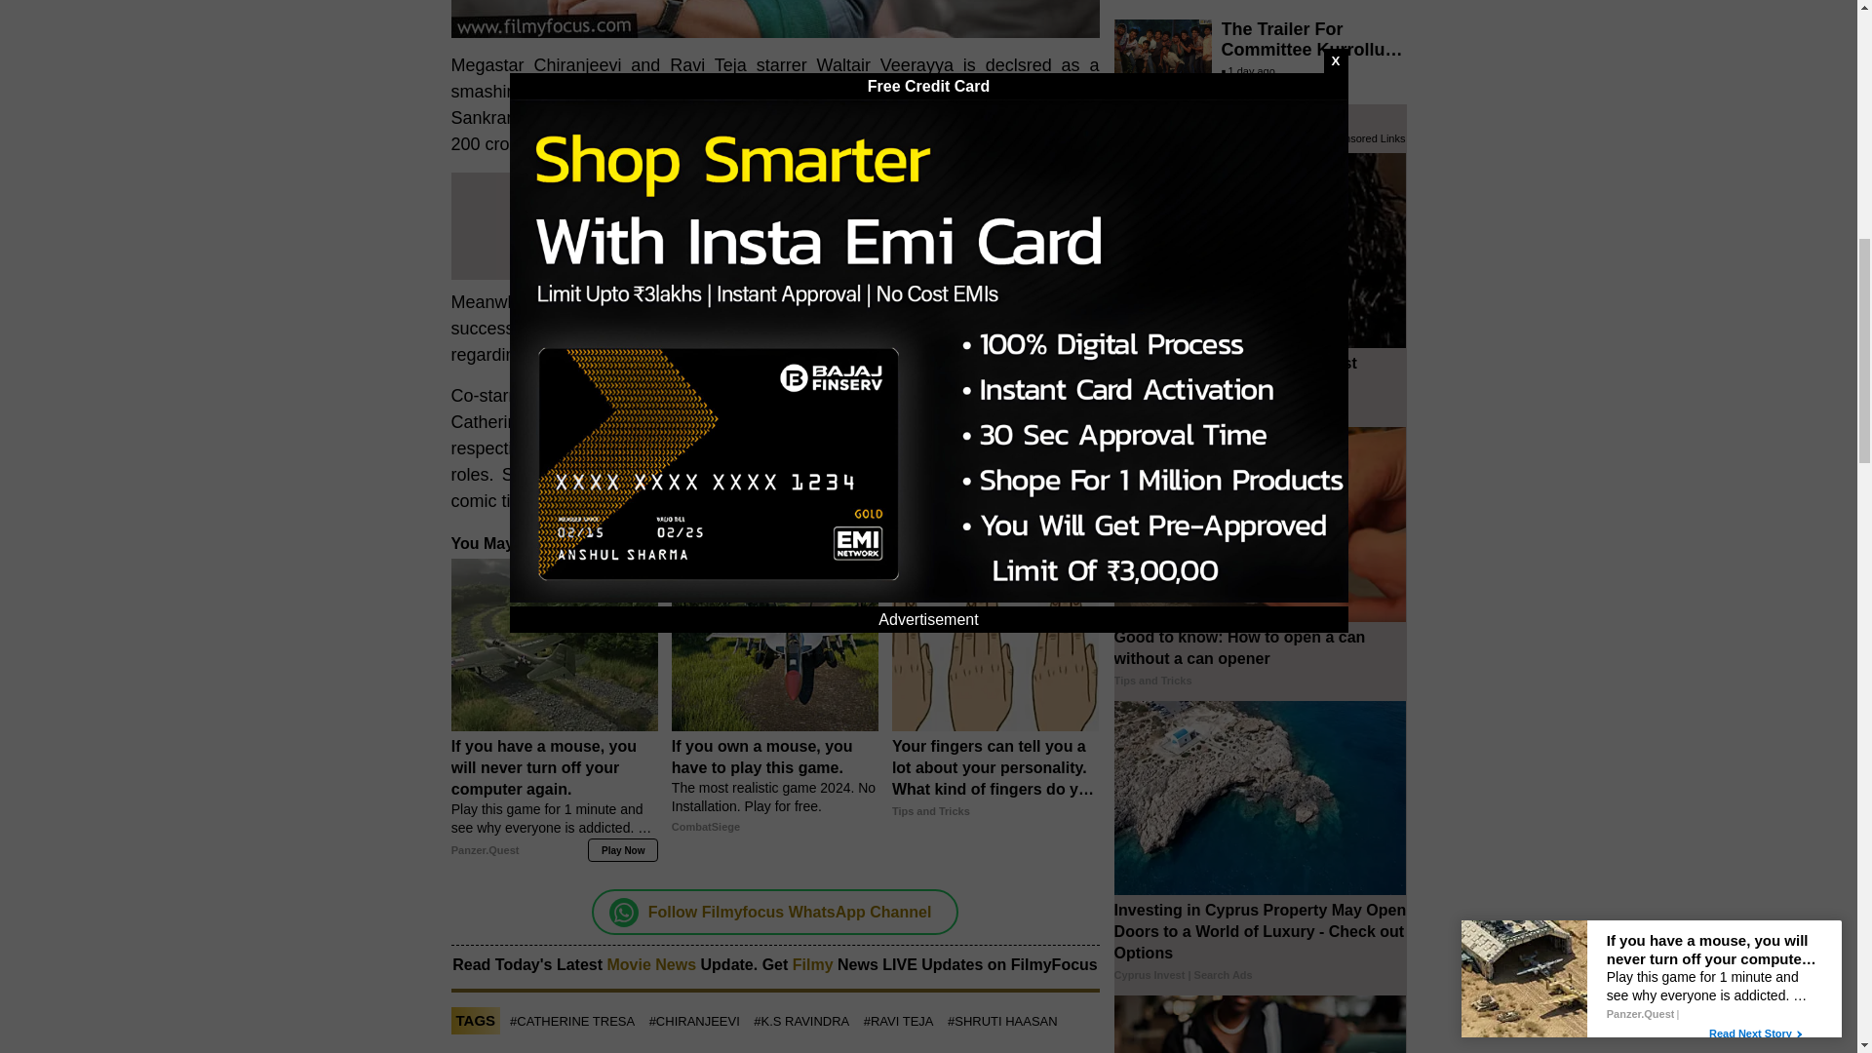 Image resolution: width=1872 pixels, height=1053 pixels. Describe the element at coordinates (1072, 542) in the screenshot. I see `by Taboola` at that location.